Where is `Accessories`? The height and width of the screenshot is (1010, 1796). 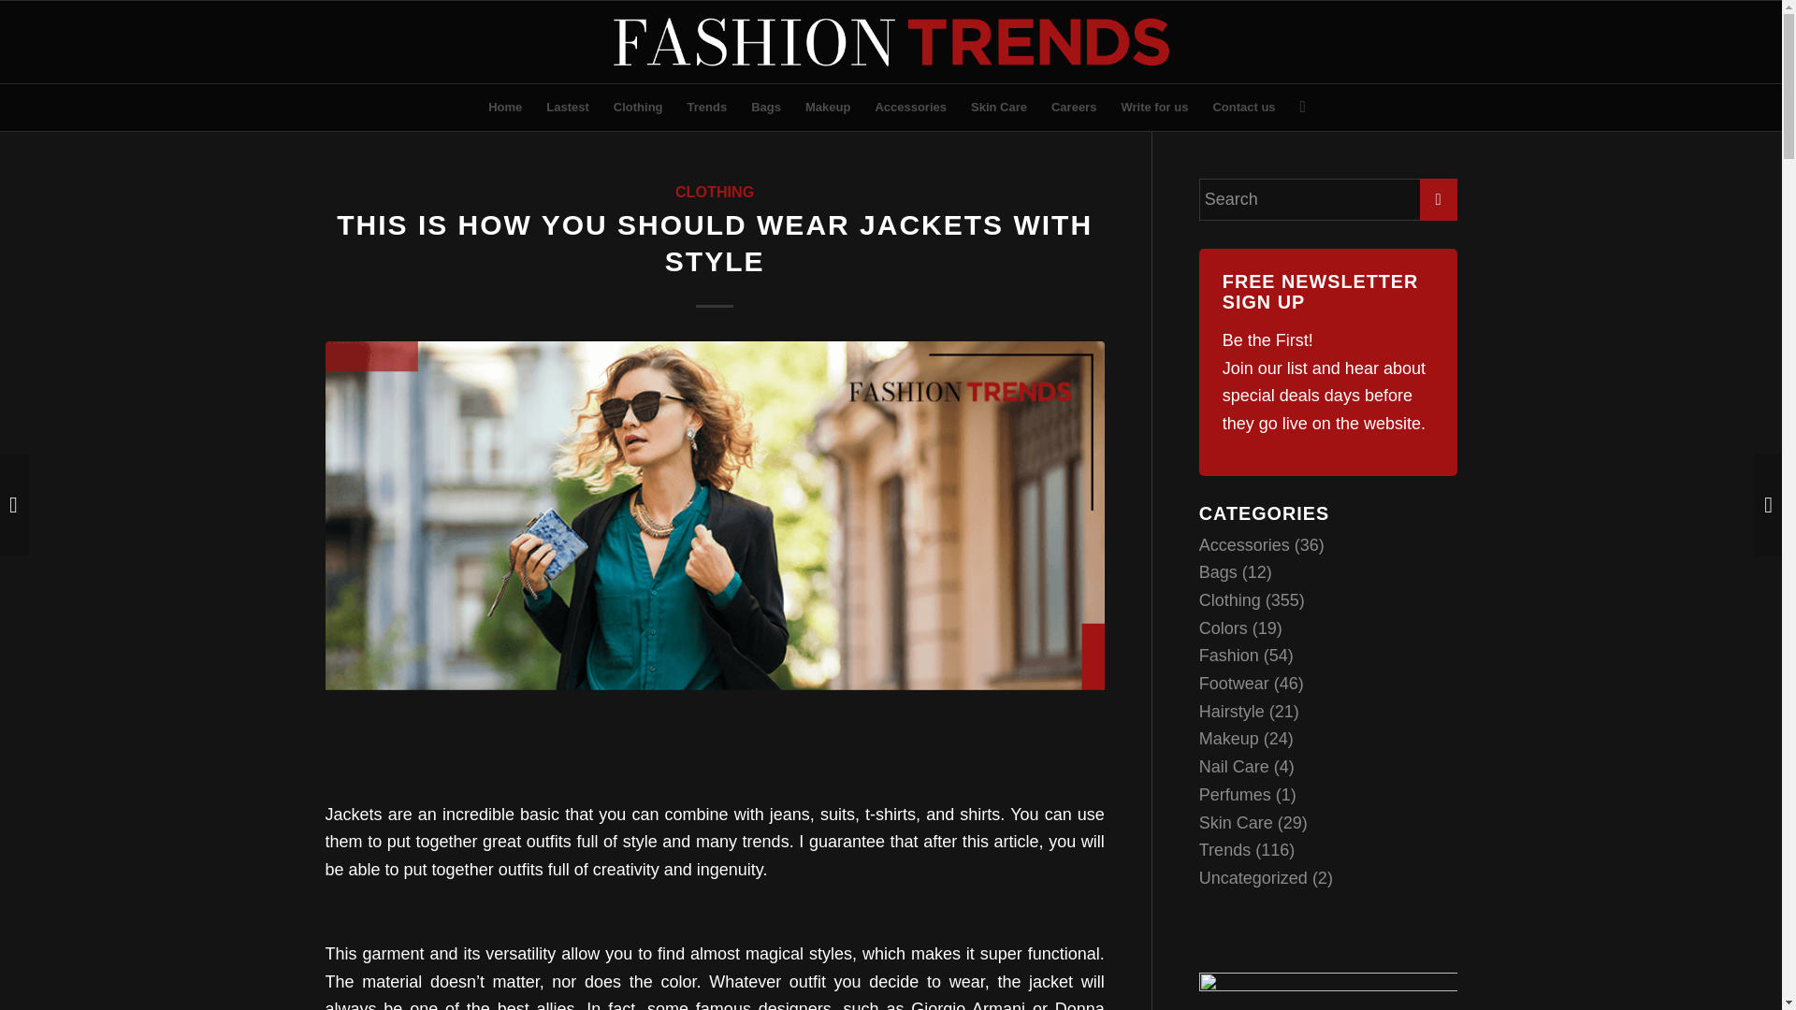 Accessories is located at coordinates (910, 107).